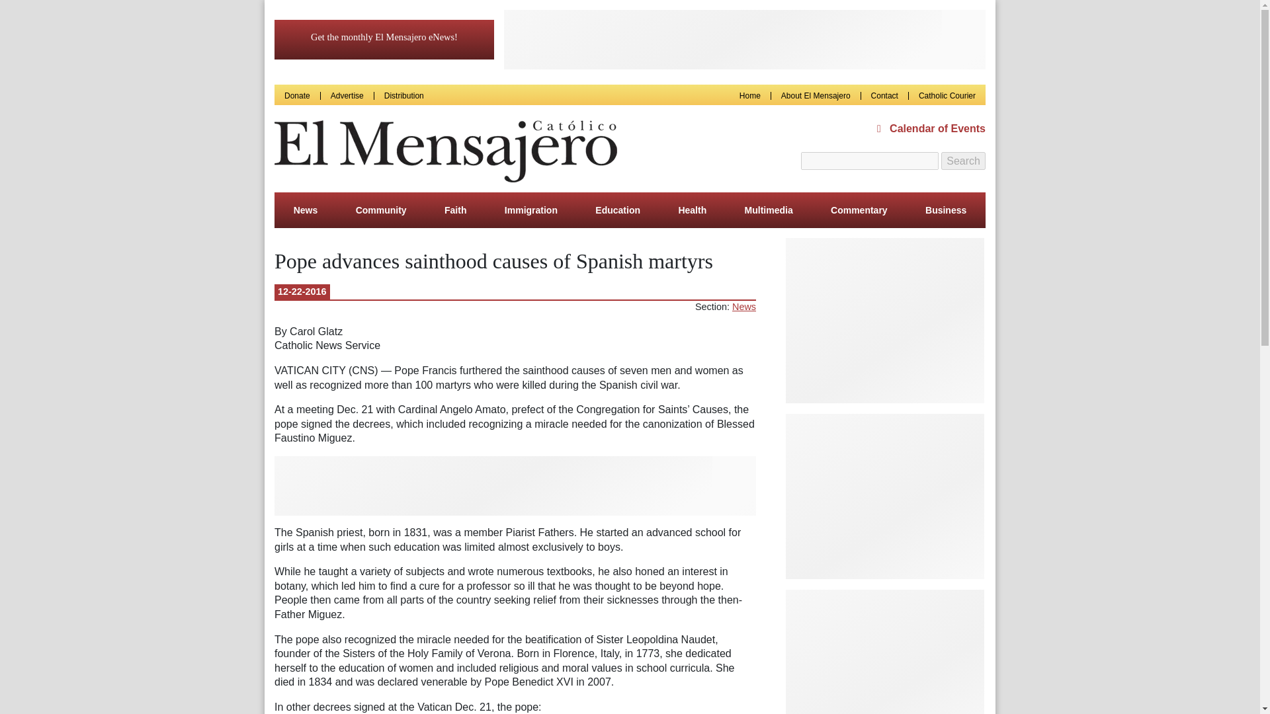 Image resolution: width=1270 pixels, height=714 pixels. What do you see at coordinates (884, 95) in the screenshot?
I see `Contact` at bounding box center [884, 95].